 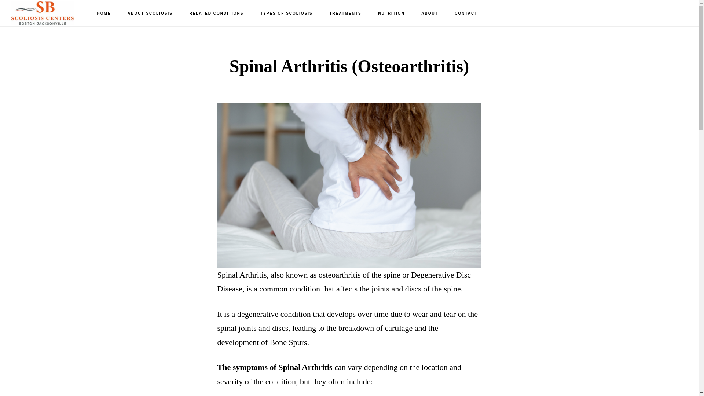 What do you see at coordinates (150, 14) in the screenshot?
I see `ABOUT SCOLIOSIS` at bounding box center [150, 14].